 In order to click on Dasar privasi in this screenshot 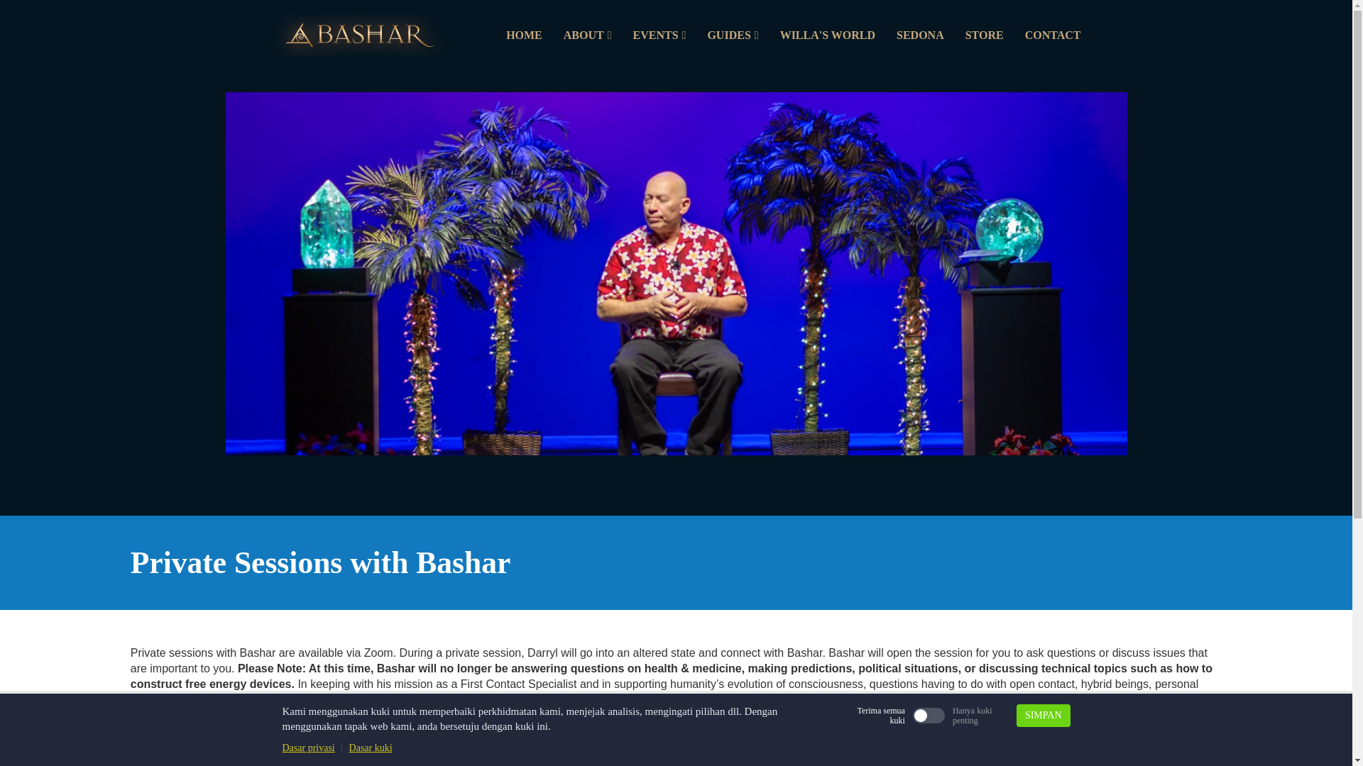, I will do `click(308, 748)`.